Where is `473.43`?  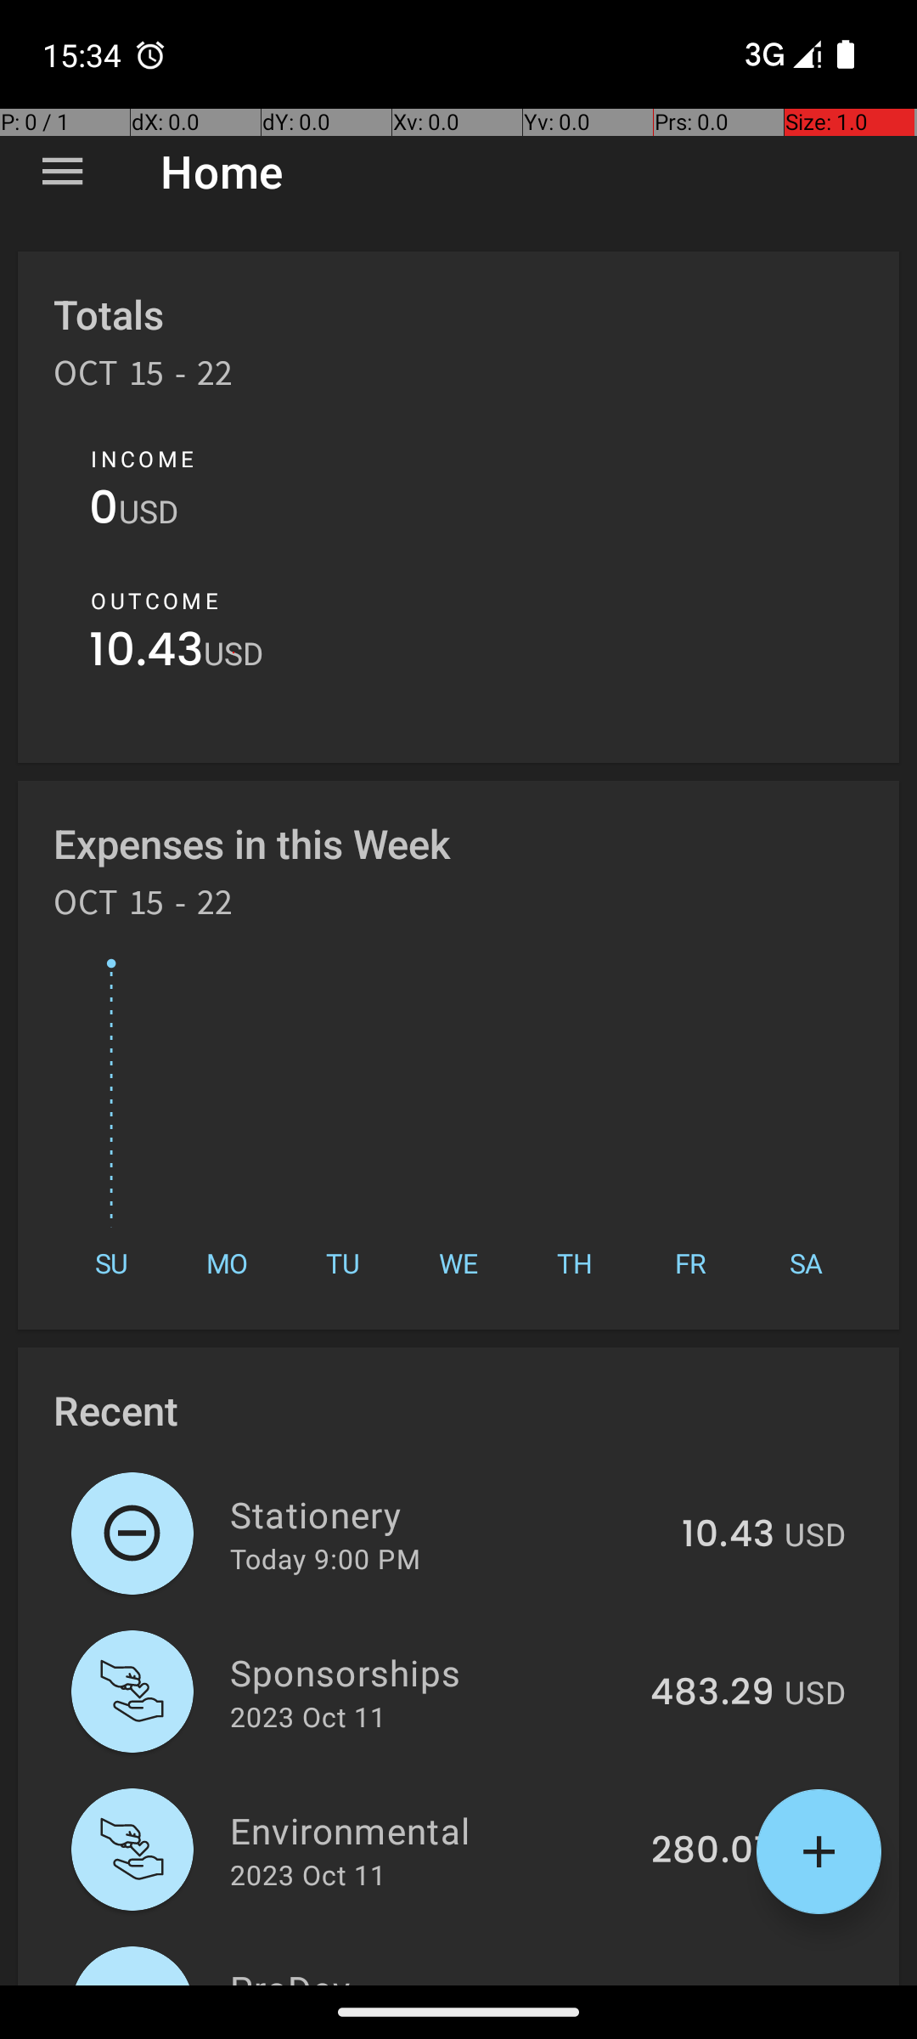 473.43 is located at coordinates (713, 1983).